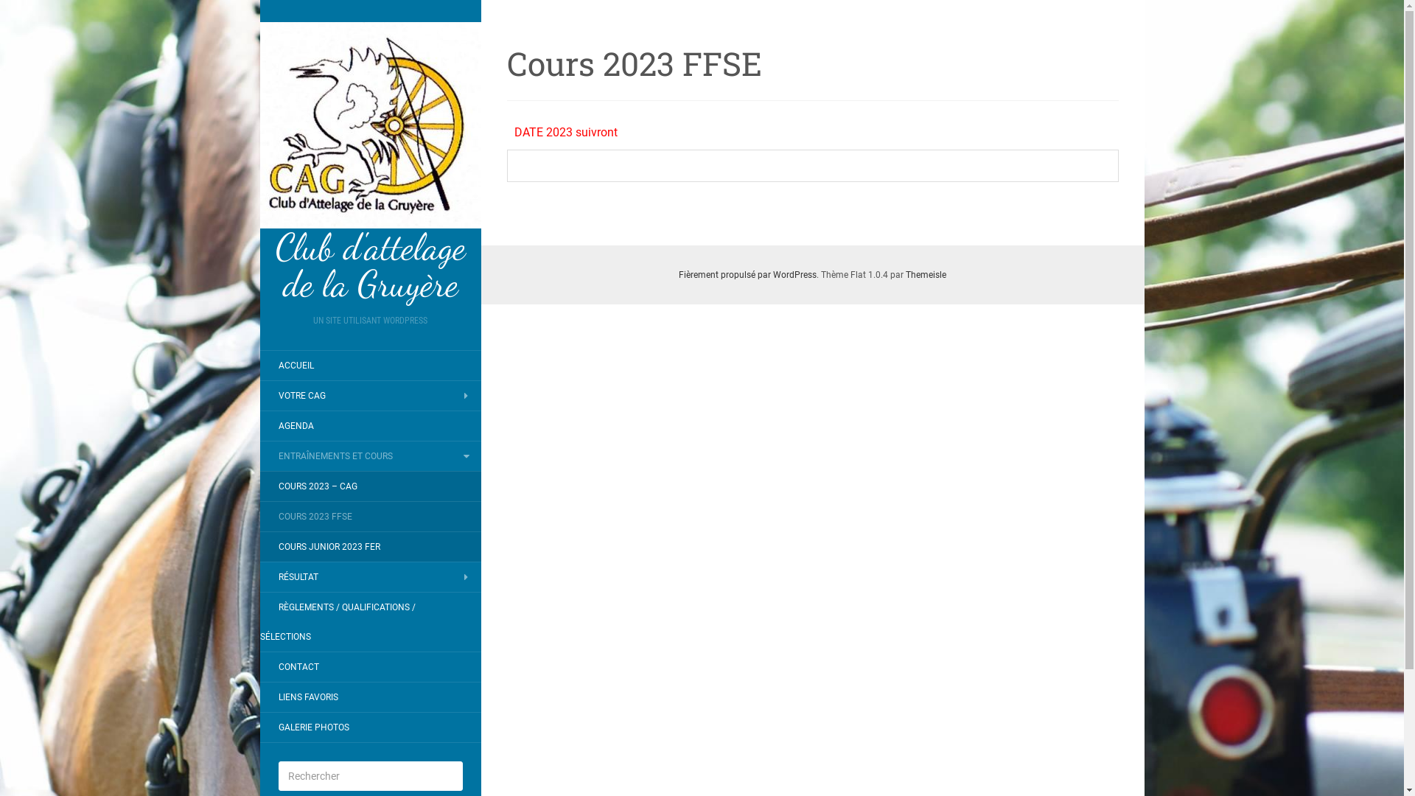 The width and height of the screenshot is (1415, 796). Describe the element at coordinates (32, 10) in the screenshot. I see `Rechercher` at that location.